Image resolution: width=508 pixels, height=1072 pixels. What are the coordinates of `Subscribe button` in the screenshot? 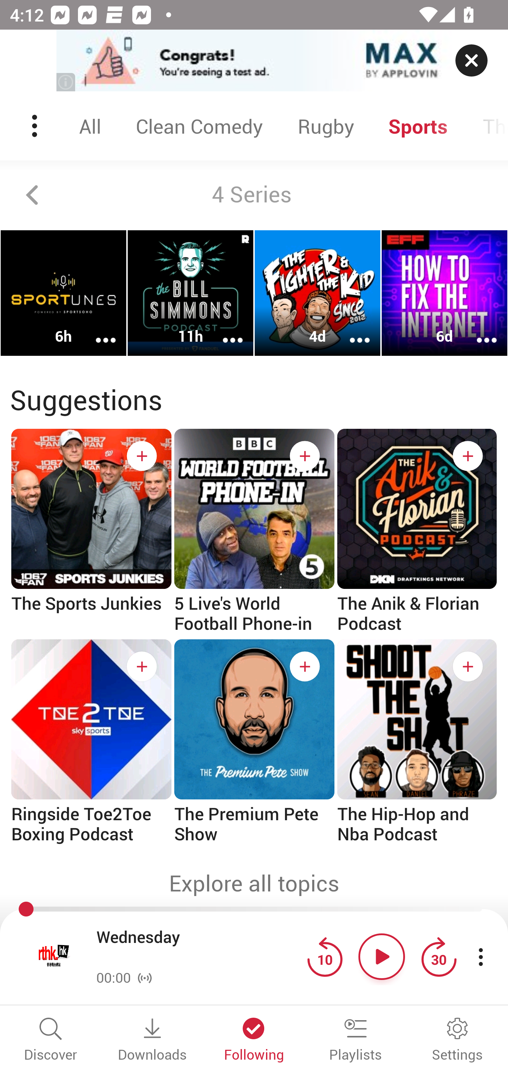 It's located at (305, 666).